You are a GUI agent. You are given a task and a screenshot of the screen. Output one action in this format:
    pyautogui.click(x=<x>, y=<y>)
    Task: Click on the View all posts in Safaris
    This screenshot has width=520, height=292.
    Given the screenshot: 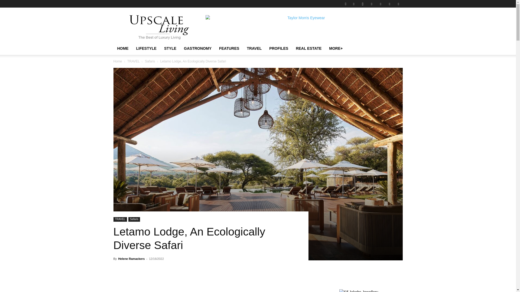 What is the action you would take?
    pyautogui.click(x=150, y=61)
    